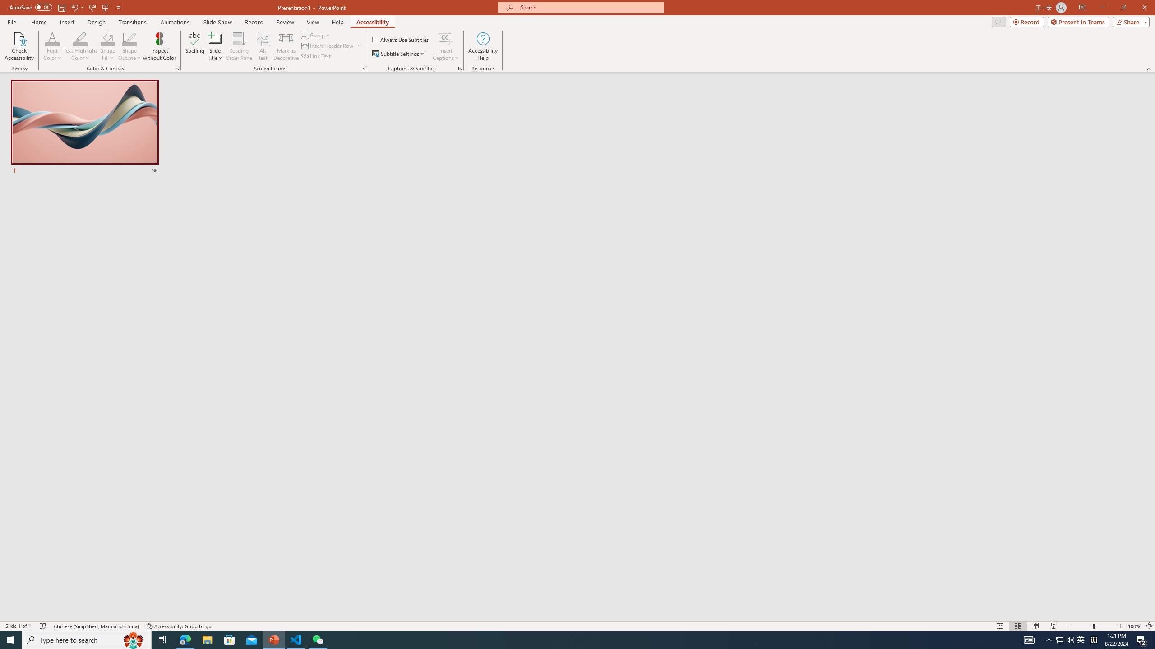 The height and width of the screenshot is (649, 1155). I want to click on Insert Header Row, so click(328, 45).